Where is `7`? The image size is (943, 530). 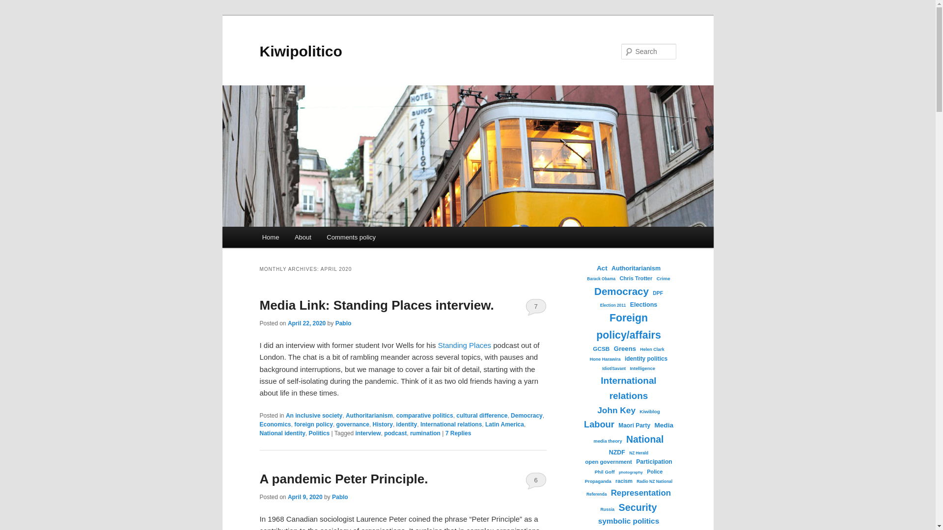
7 is located at coordinates (536, 306).